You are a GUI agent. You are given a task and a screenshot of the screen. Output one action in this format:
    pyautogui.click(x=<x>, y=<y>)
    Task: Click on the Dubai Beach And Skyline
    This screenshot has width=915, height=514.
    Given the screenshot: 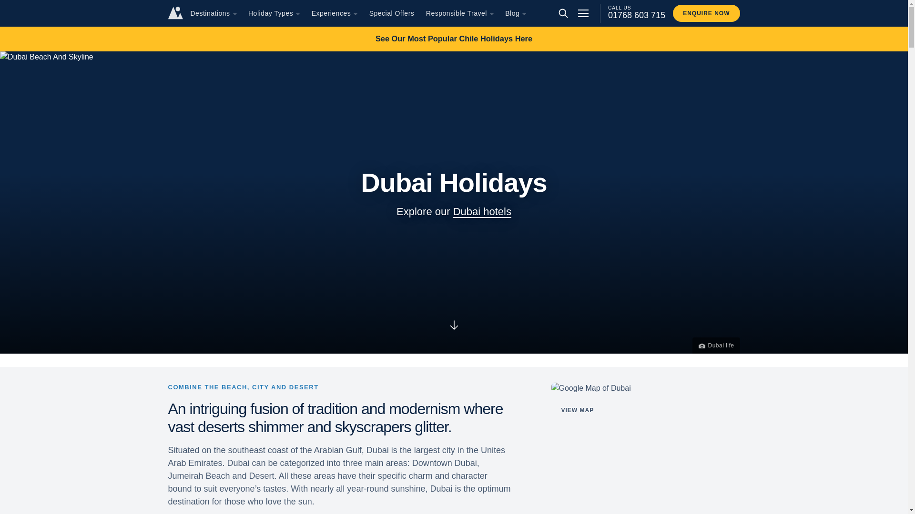 What is the action you would take?
    pyautogui.click(x=47, y=57)
    